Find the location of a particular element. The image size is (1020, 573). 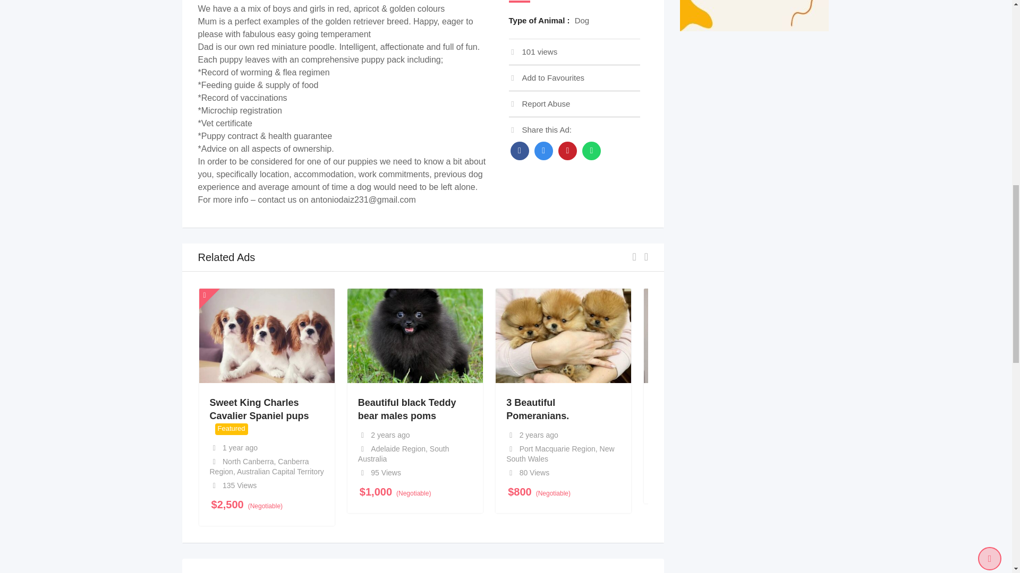

Sweet King Charles Cavalier Spaniel pups is located at coordinates (259, 409).